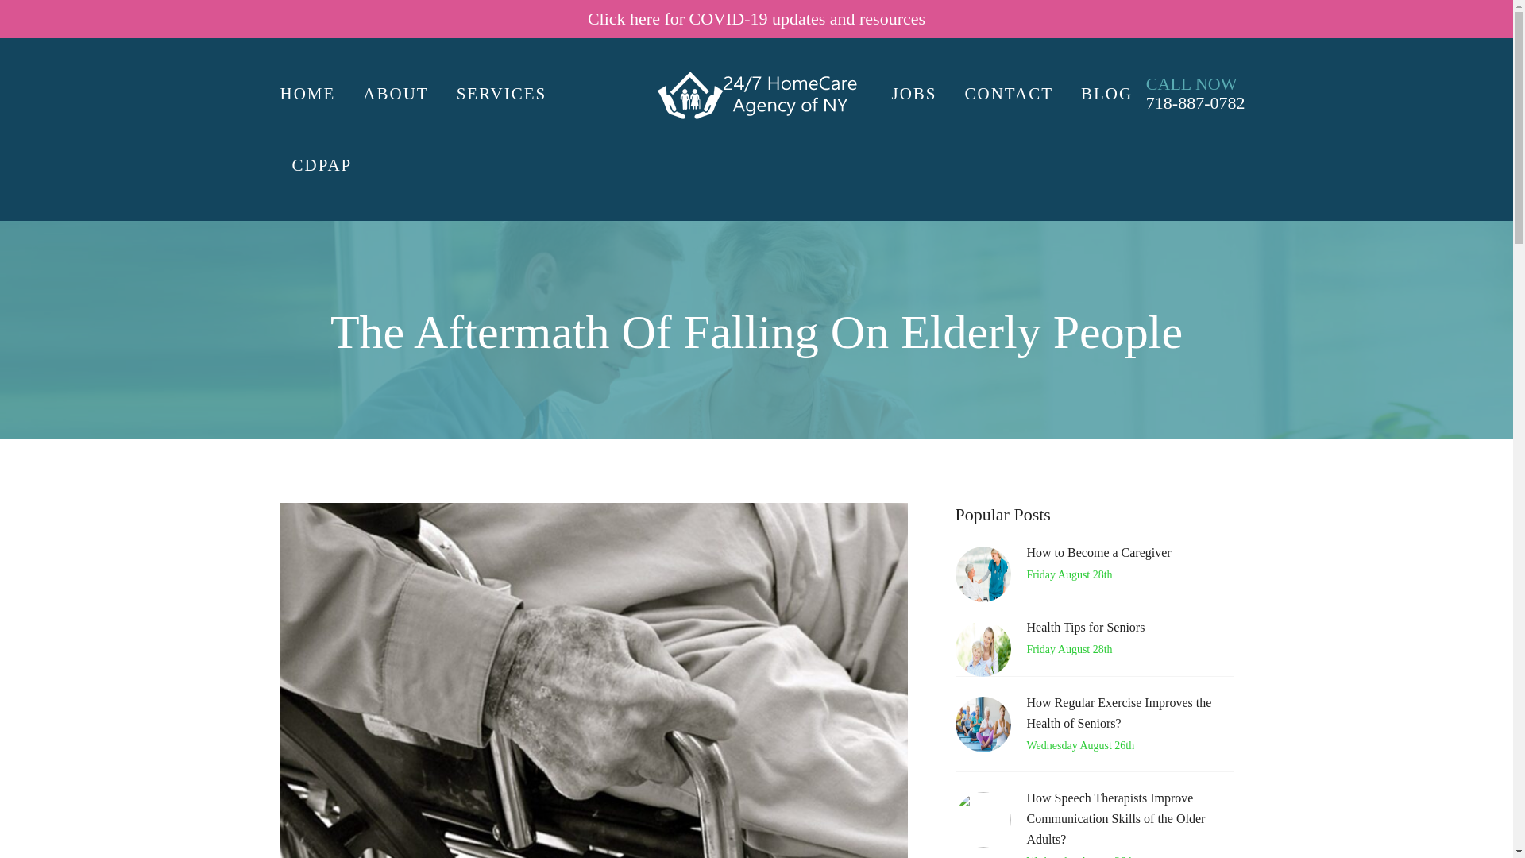 The width and height of the screenshot is (1525, 858). Describe the element at coordinates (1129, 632) in the screenshot. I see `Health Tips for Seniors` at that location.